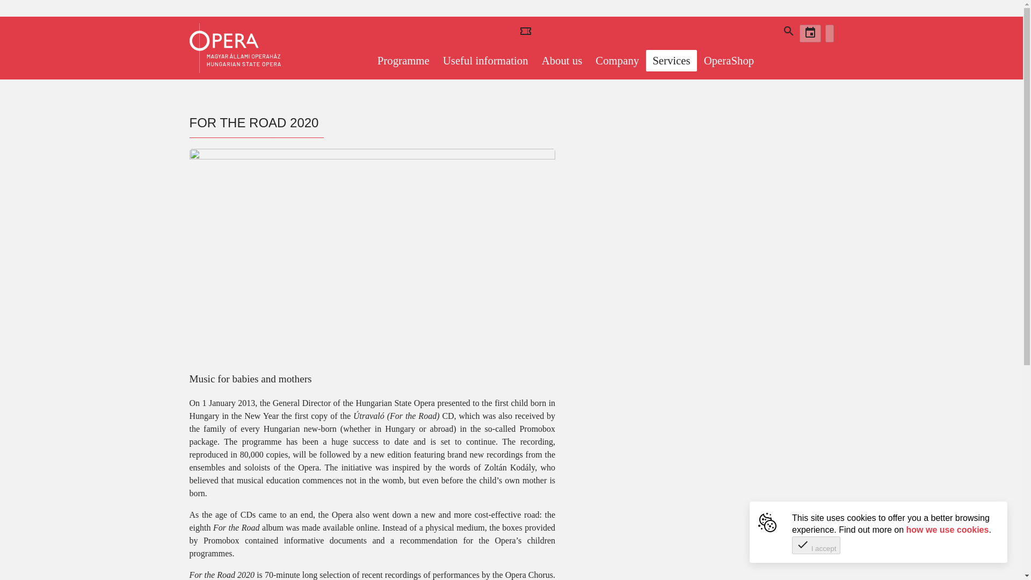 This screenshot has height=580, width=1031. I want to click on Back to the main page, so click(234, 48).